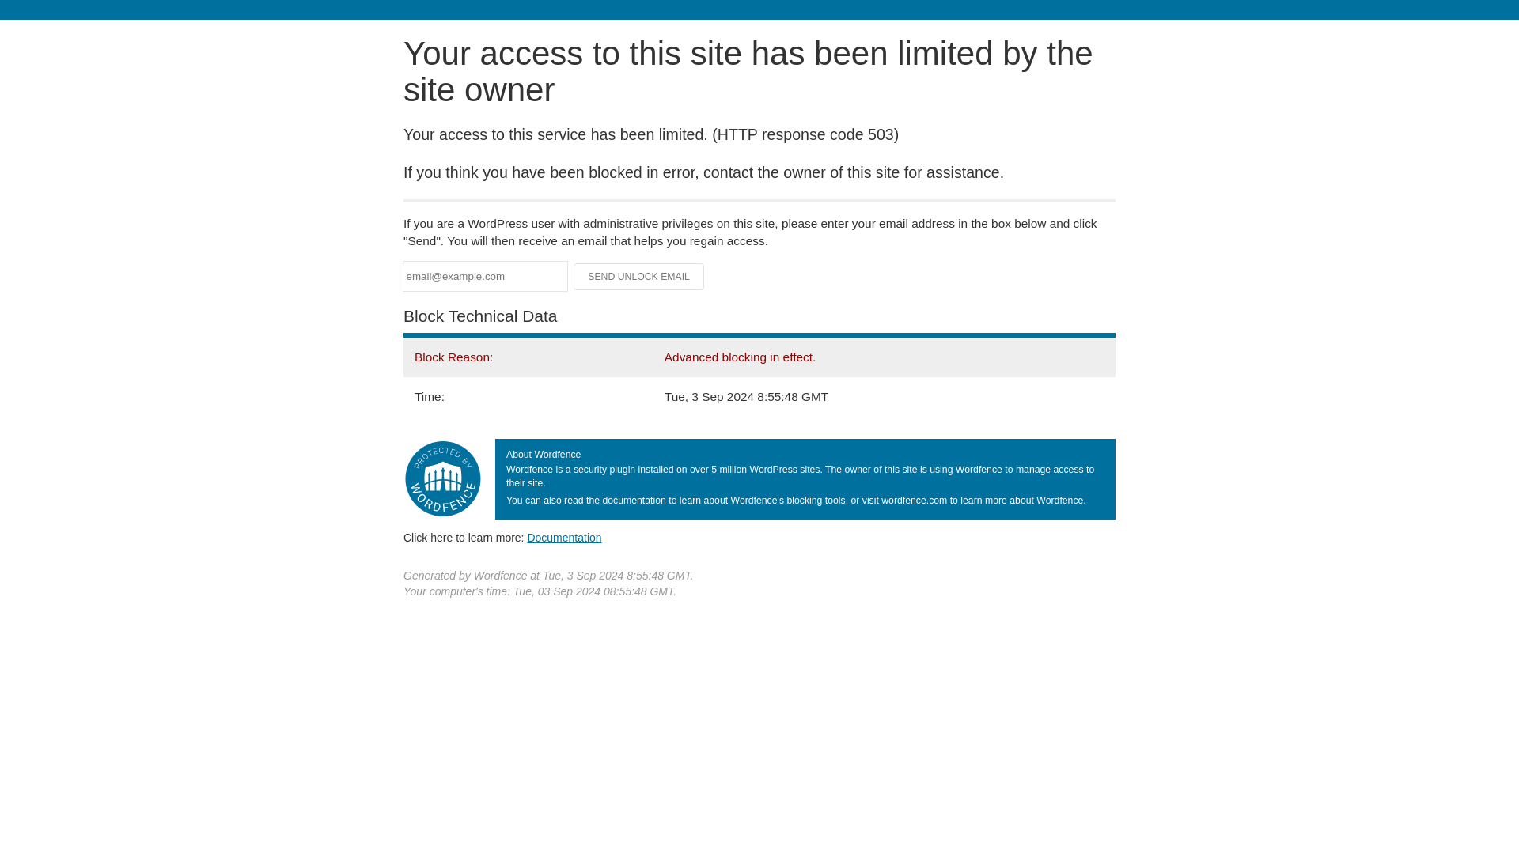 The height and width of the screenshot is (854, 1519). What do you see at coordinates (564, 537) in the screenshot?
I see `Documentation` at bounding box center [564, 537].